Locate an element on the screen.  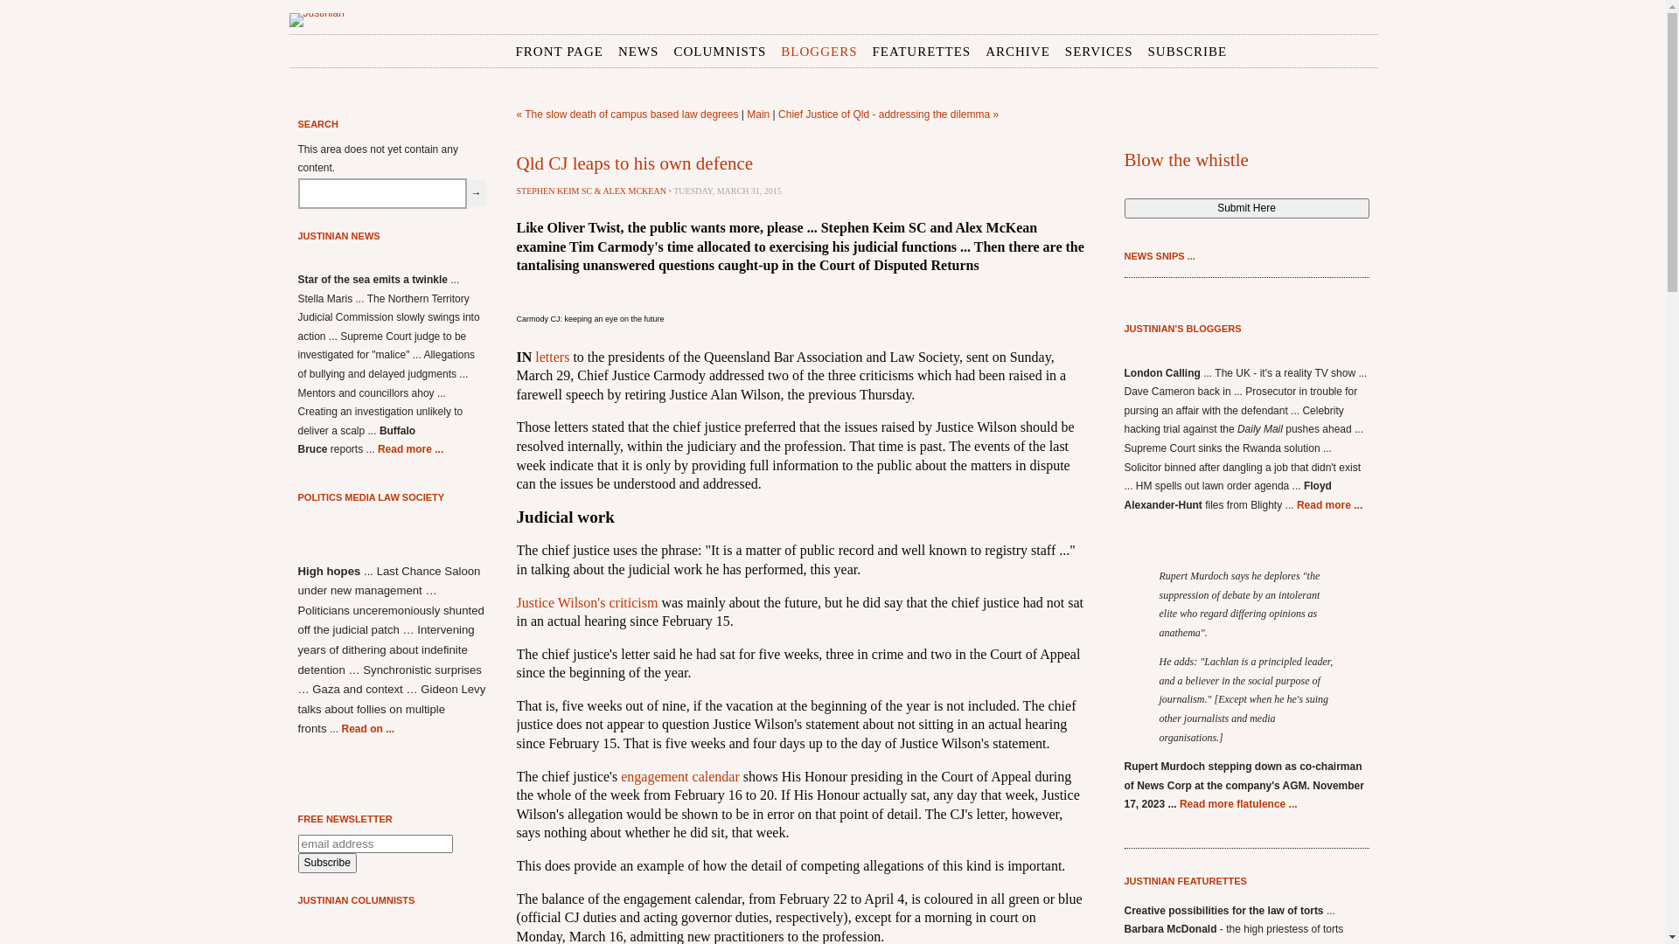
Read more ... is located at coordinates (410, 449).